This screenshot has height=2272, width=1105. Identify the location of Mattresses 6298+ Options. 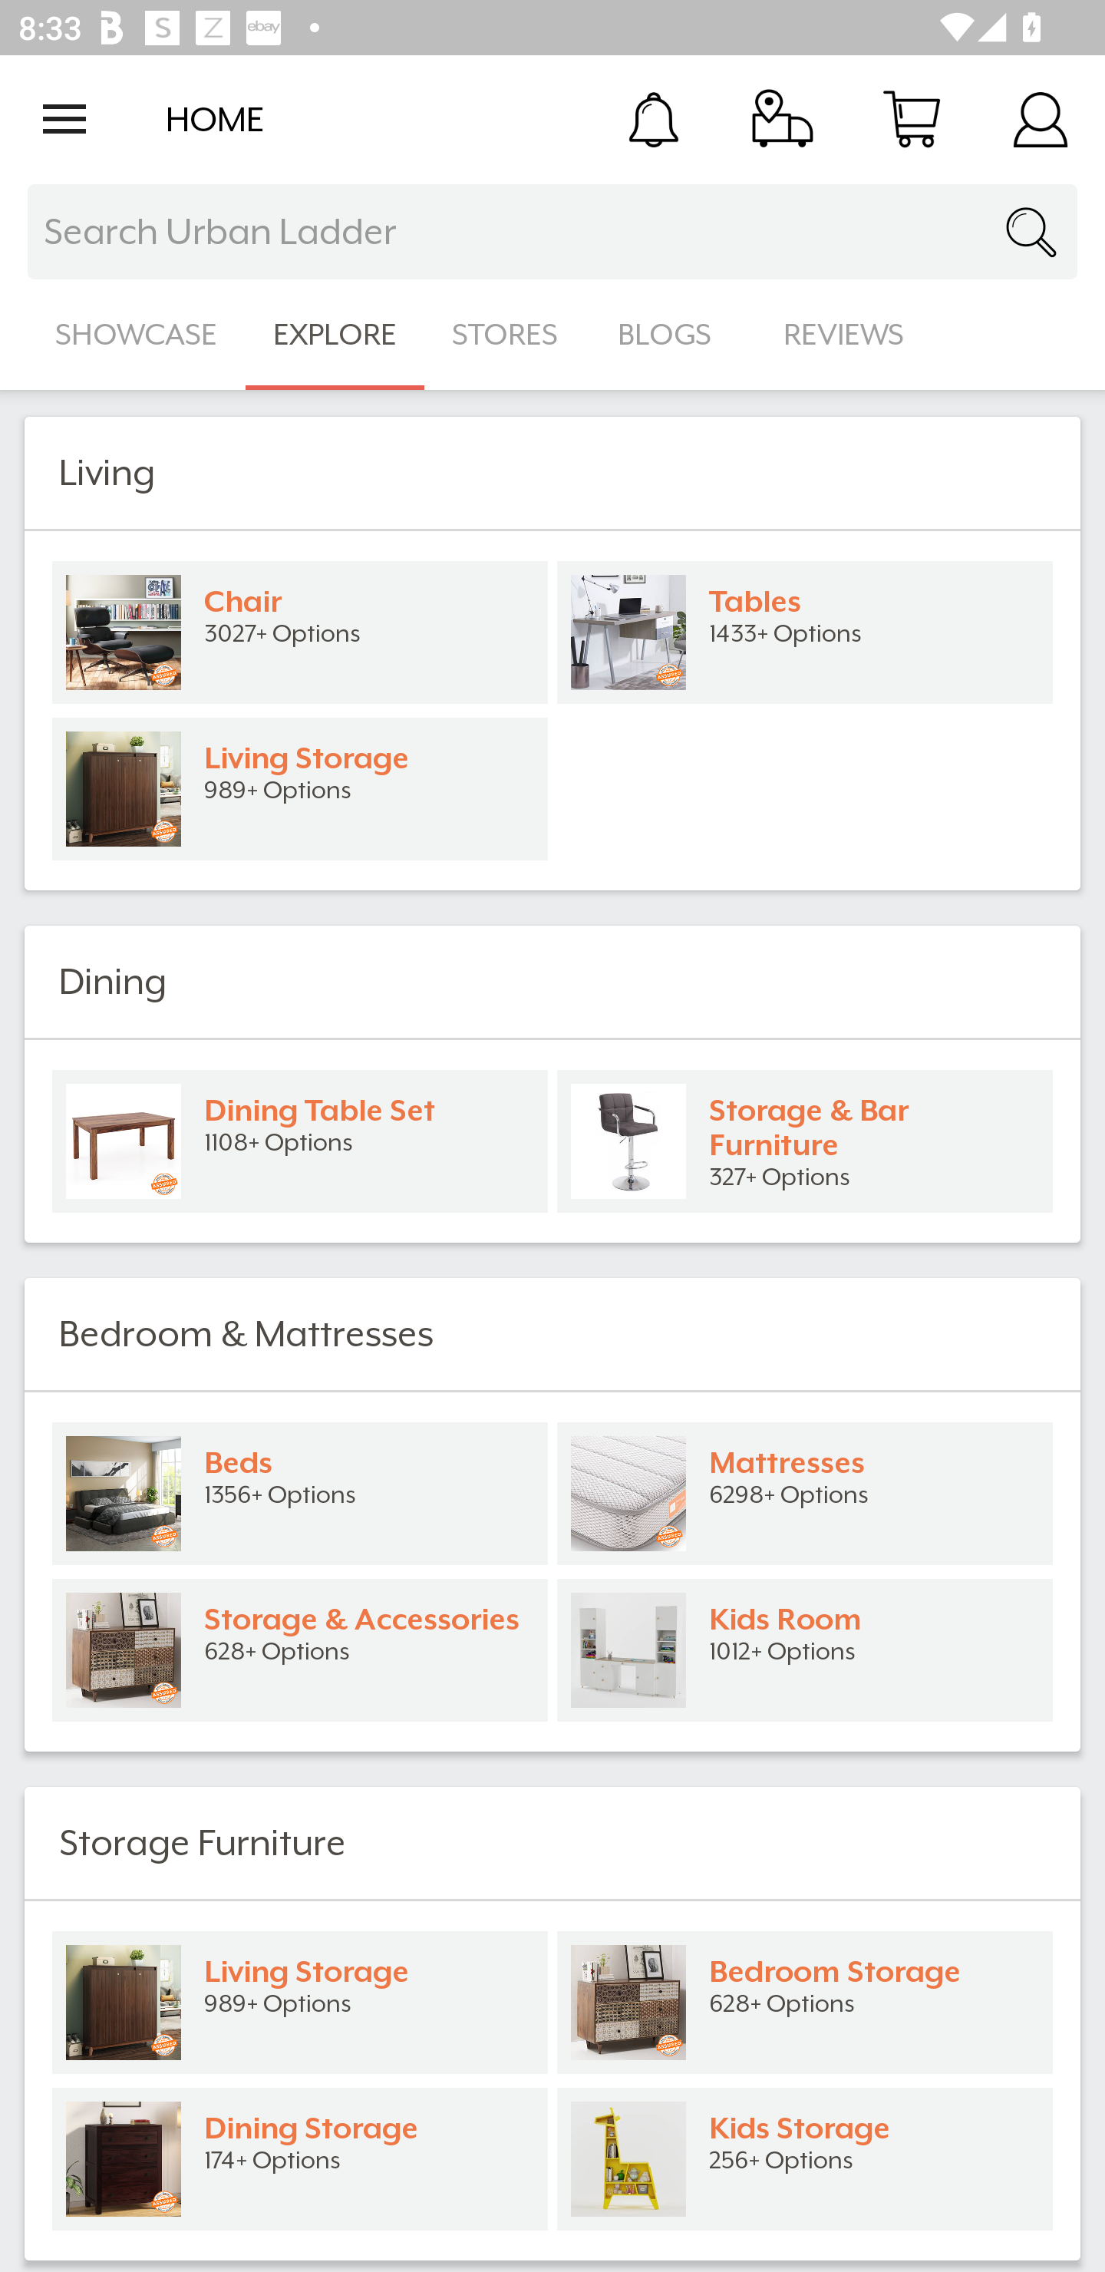
(805, 1494).